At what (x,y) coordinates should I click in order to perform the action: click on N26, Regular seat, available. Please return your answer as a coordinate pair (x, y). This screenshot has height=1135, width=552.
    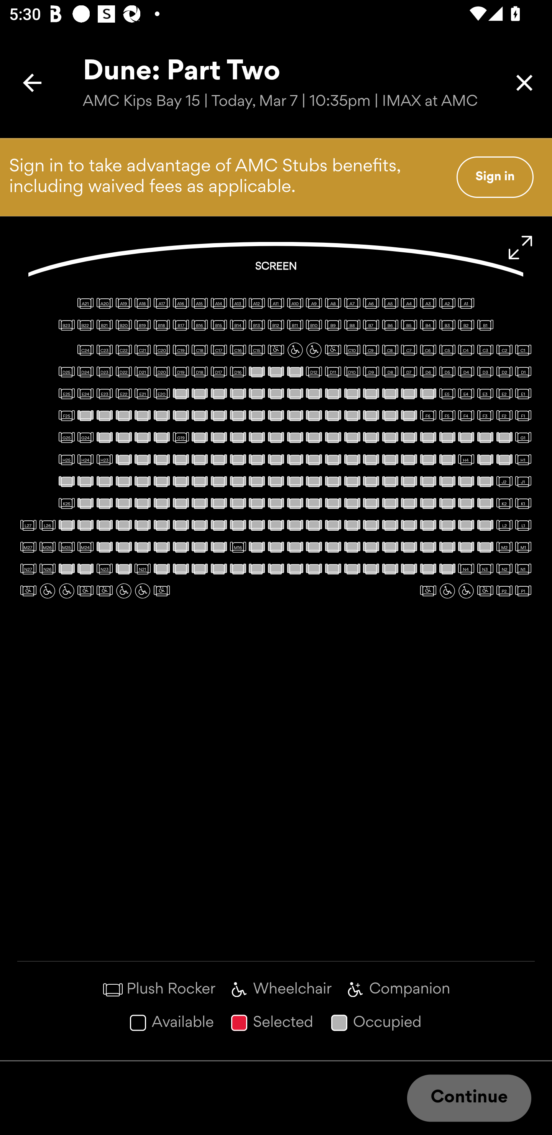
    Looking at the image, I should click on (48, 569).